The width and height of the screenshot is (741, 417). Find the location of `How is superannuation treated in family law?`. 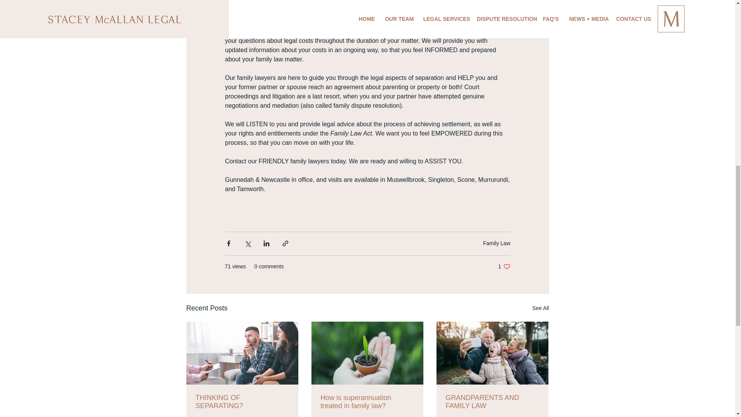

How is superannuation treated in family law? is located at coordinates (496, 243).